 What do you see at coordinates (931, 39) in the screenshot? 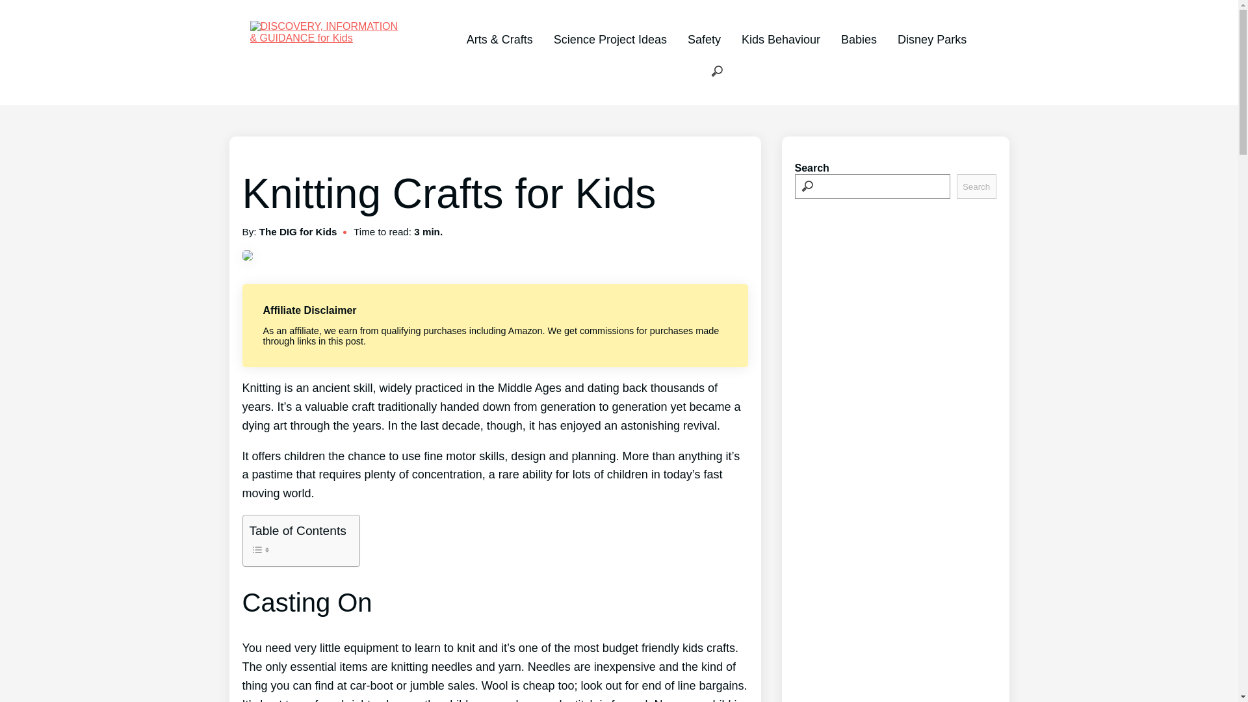
I see `Disney Parks` at bounding box center [931, 39].